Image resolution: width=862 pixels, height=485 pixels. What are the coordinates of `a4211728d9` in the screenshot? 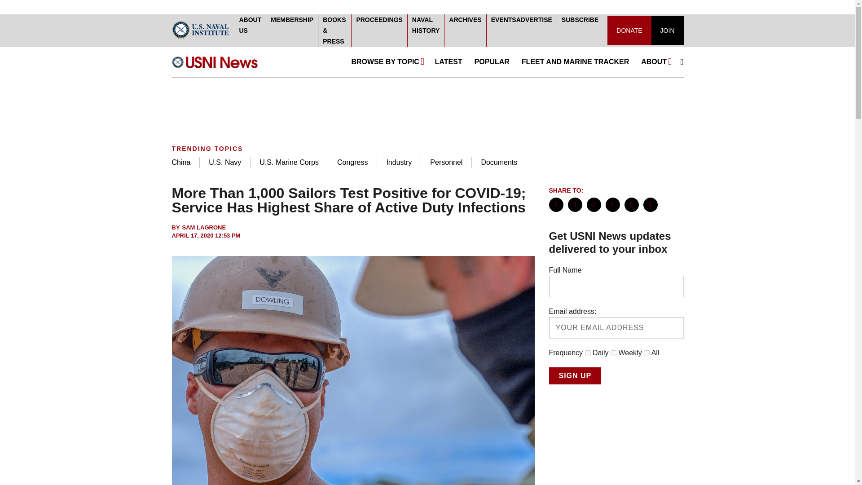 It's located at (646, 353).